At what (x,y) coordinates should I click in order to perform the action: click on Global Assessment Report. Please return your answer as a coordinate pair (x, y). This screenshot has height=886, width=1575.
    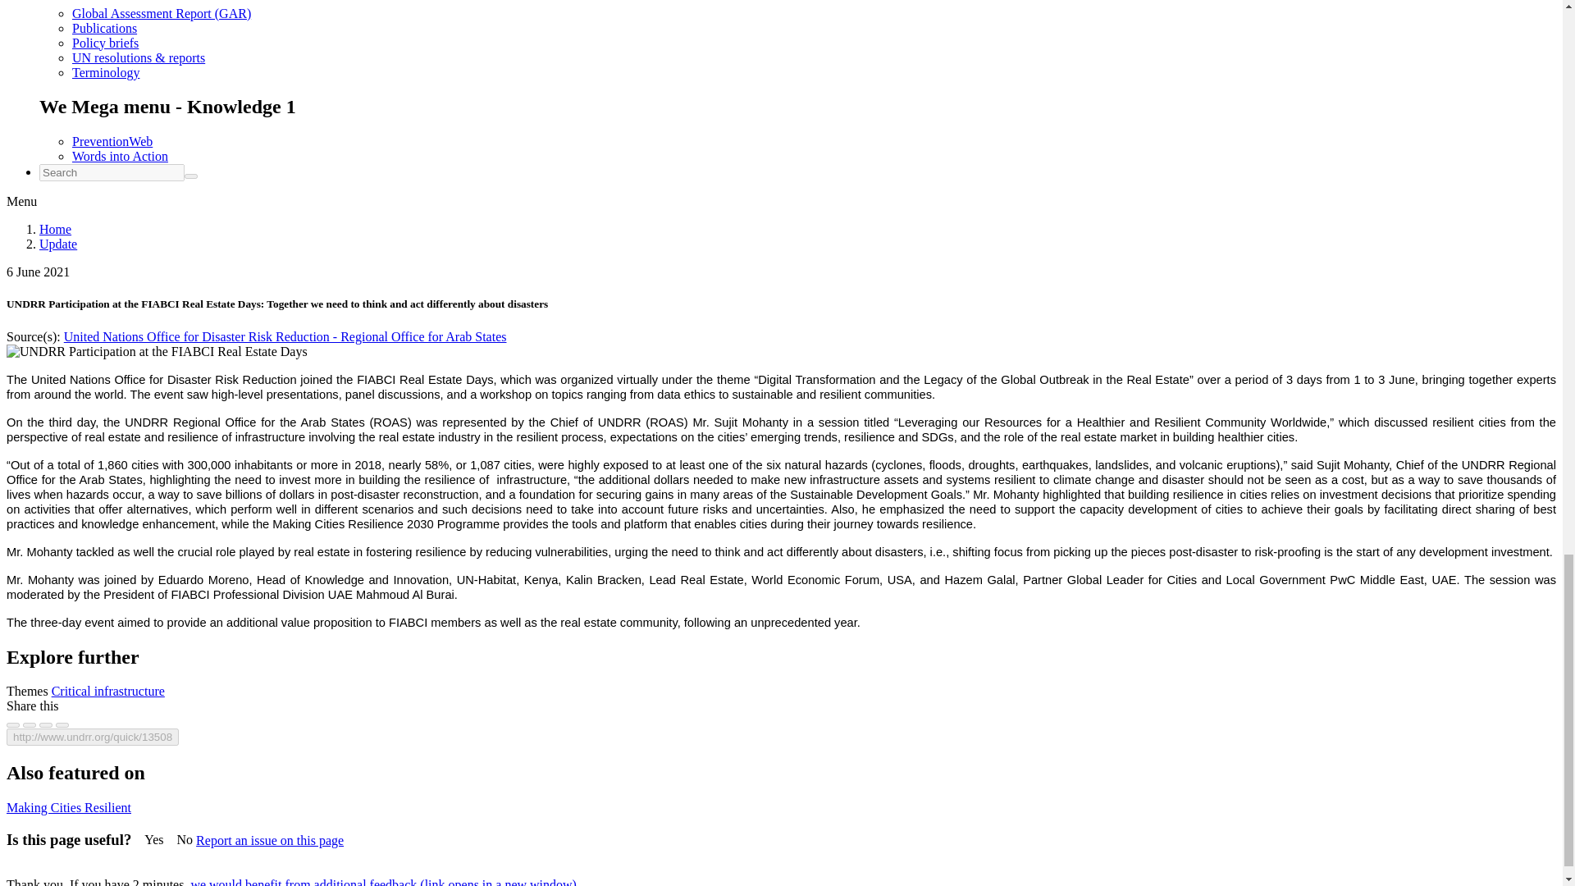
    Looking at the image, I should click on (161, 11).